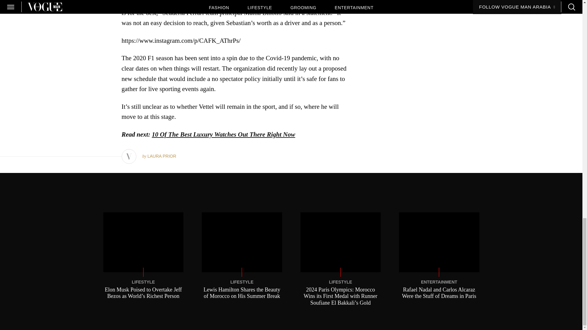 This screenshot has height=330, width=587. What do you see at coordinates (340, 282) in the screenshot?
I see `LIFESTYLE` at bounding box center [340, 282].